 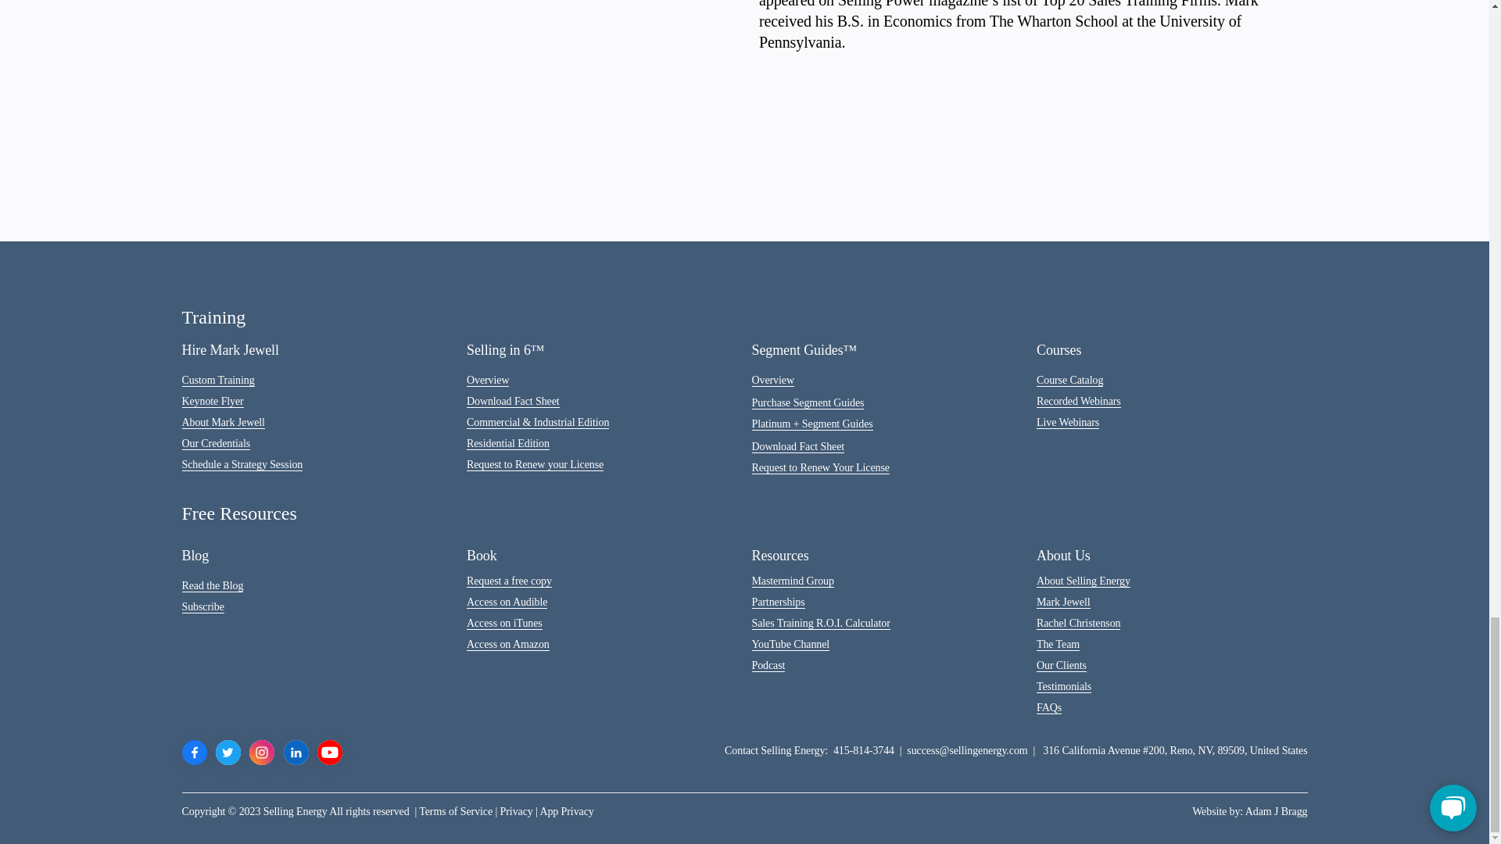 I want to click on Read the Blog, so click(x=213, y=586).